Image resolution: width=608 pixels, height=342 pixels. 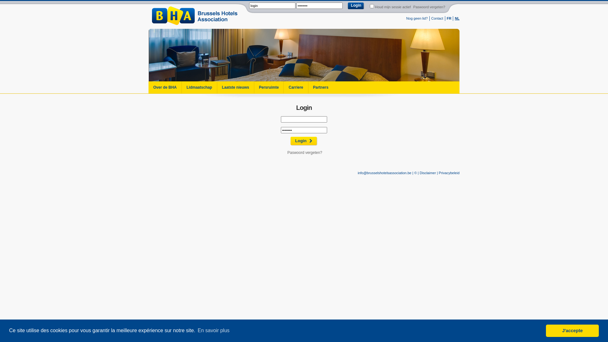 I want to click on En savoir plus, so click(x=213, y=331).